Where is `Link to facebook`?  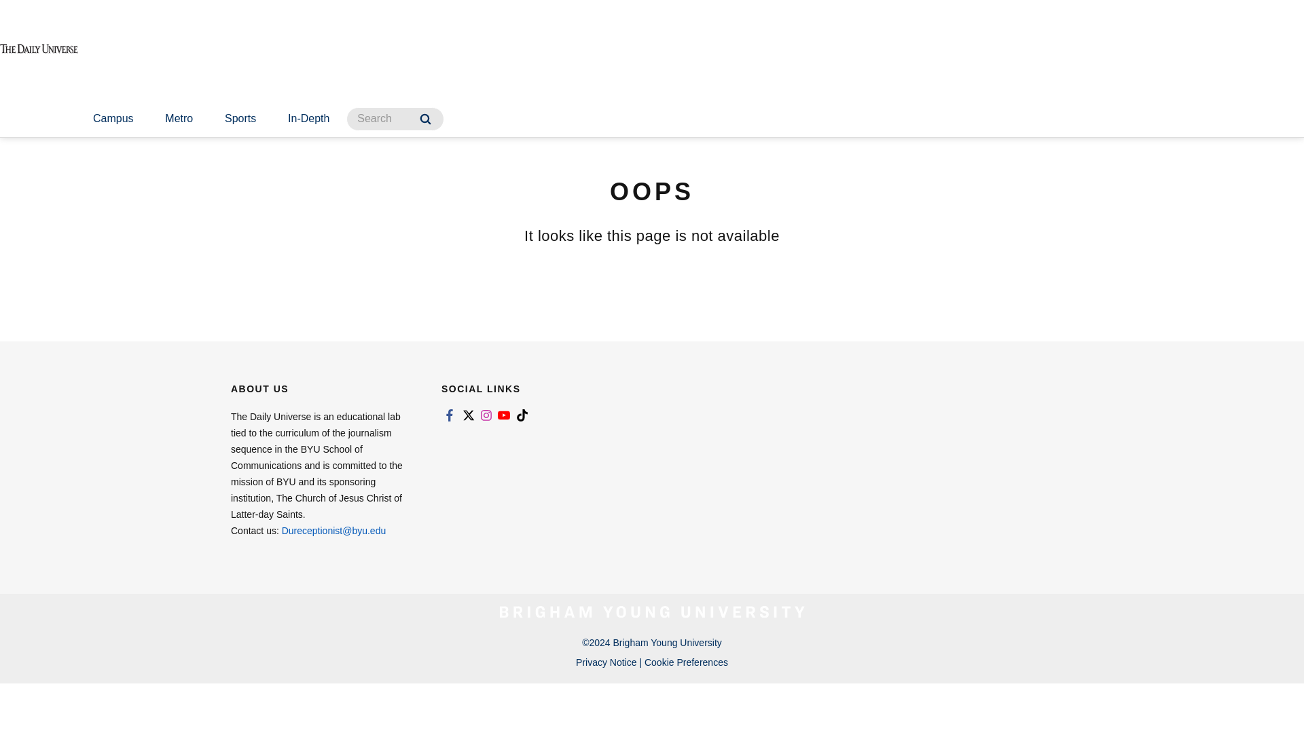 Link to facebook is located at coordinates (450, 415).